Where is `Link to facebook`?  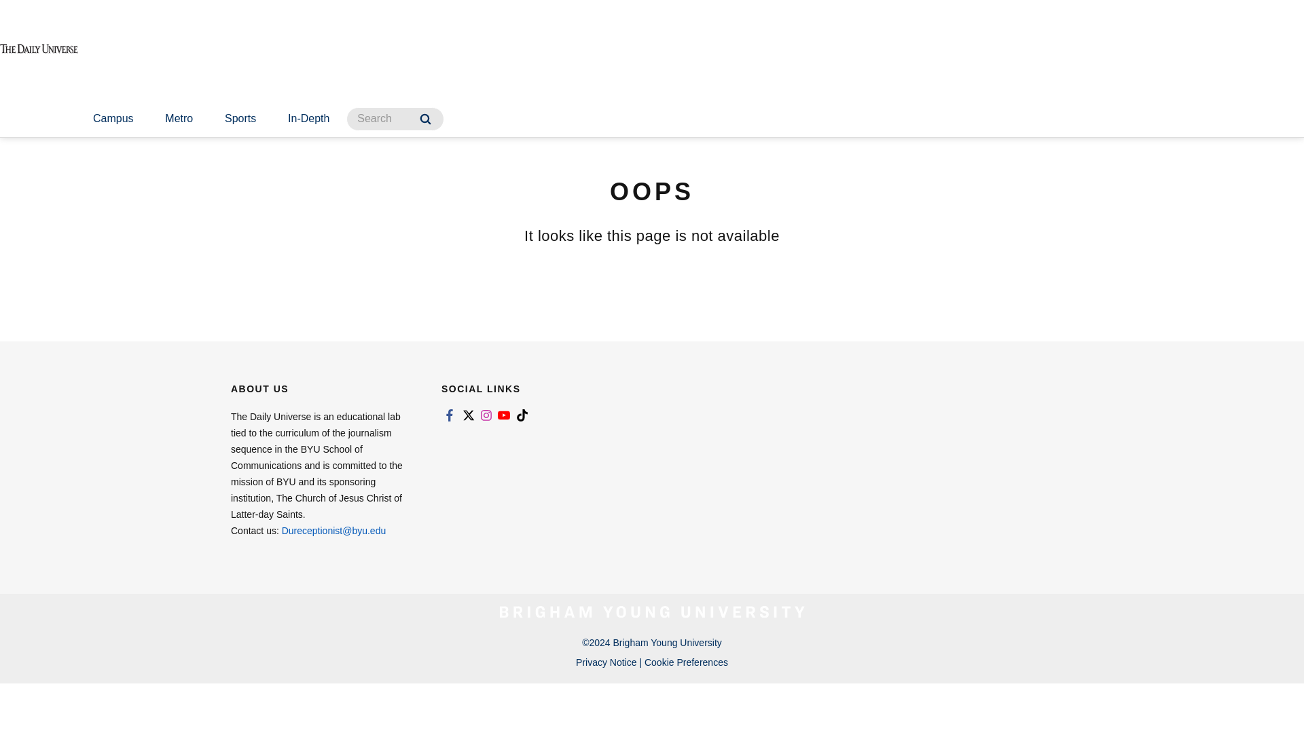 Link to facebook is located at coordinates (450, 415).